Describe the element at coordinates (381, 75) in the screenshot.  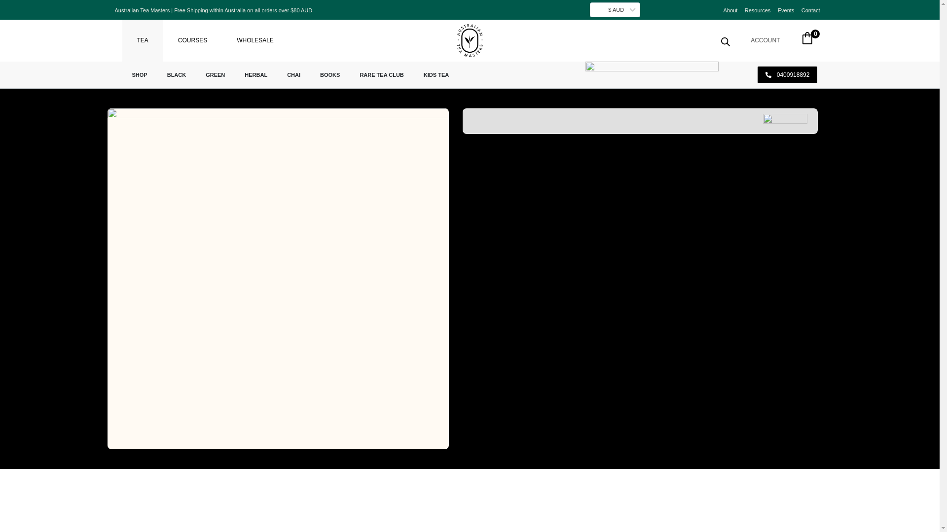
I see `RARE TEA CLUB` at that location.